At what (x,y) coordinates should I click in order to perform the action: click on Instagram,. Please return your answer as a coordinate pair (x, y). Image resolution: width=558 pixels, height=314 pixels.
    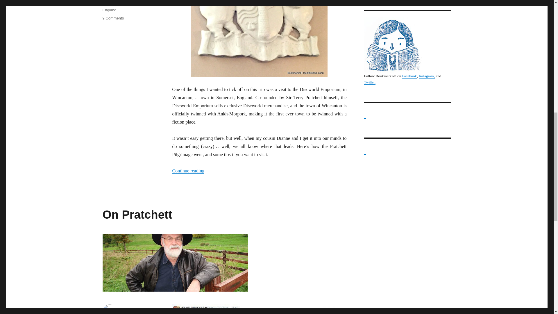
    Looking at the image, I should click on (427, 76).